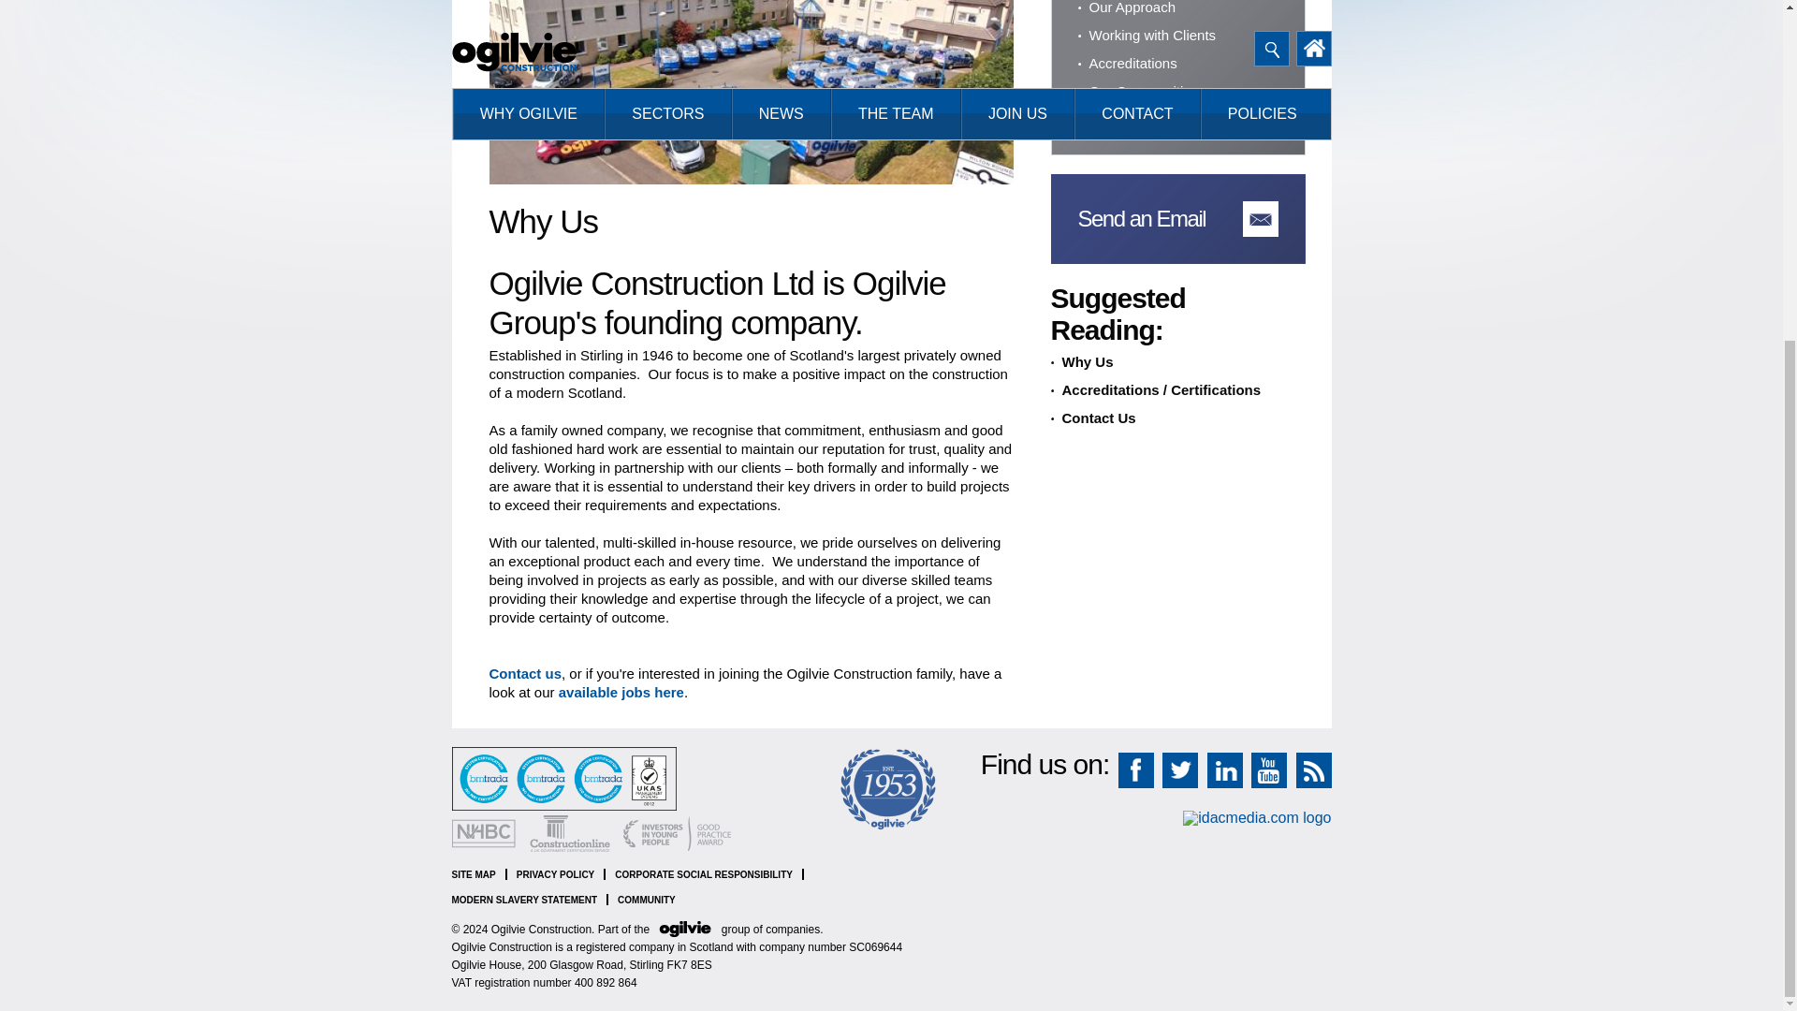 The width and height of the screenshot is (1797, 1011). What do you see at coordinates (1268, 769) in the screenshot?
I see `Find us on Youtube` at bounding box center [1268, 769].